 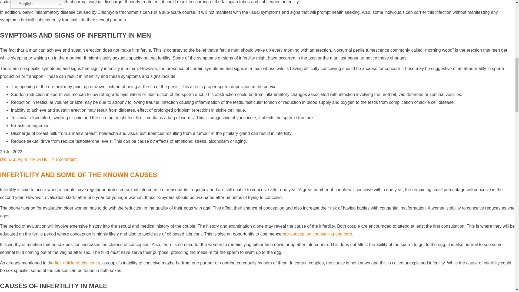 What do you see at coordinates (66, 160) in the screenshot?
I see `1 comment` at bounding box center [66, 160].